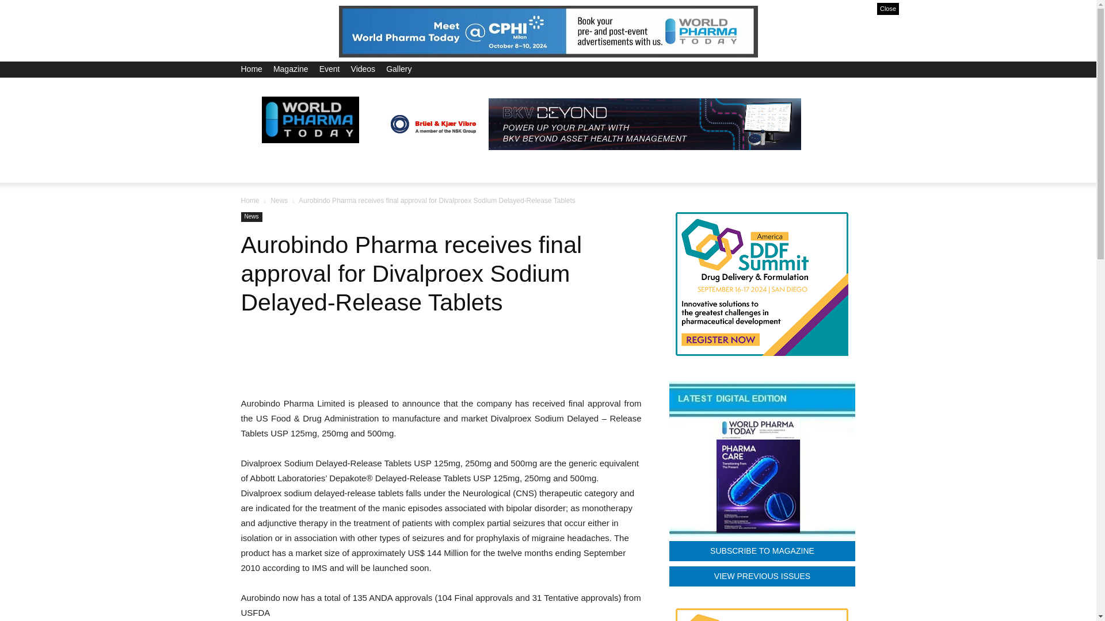  What do you see at coordinates (363, 69) in the screenshot?
I see `Videos` at bounding box center [363, 69].